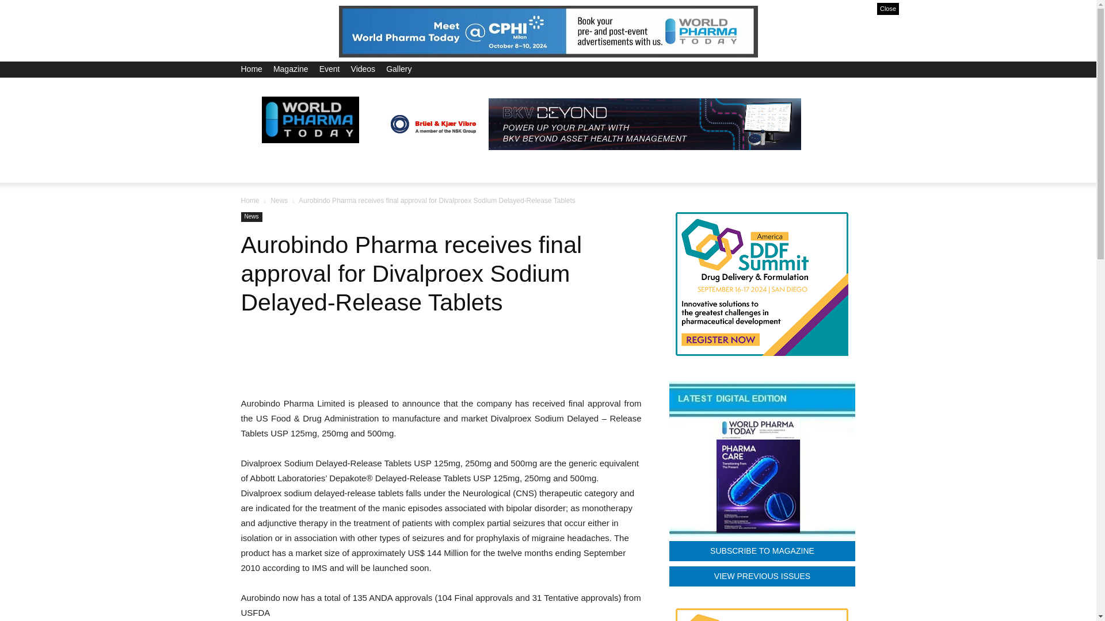  What do you see at coordinates (363, 69) in the screenshot?
I see `Videos` at bounding box center [363, 69].